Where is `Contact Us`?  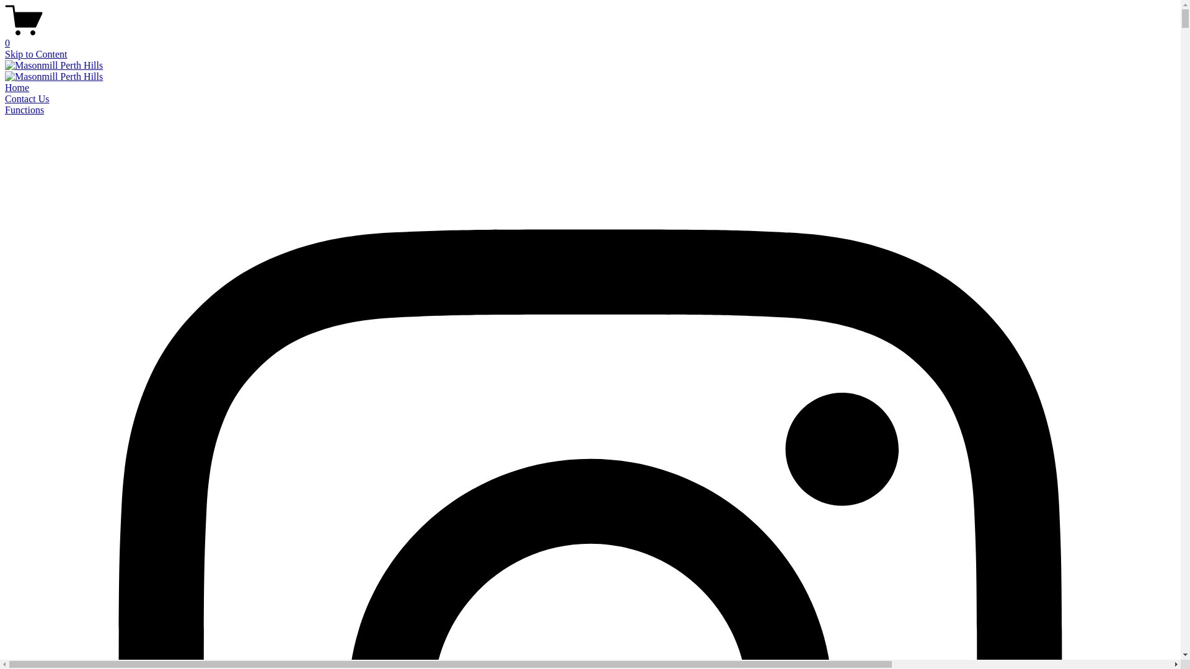 Contact Us is located at coordinates (27, 99).